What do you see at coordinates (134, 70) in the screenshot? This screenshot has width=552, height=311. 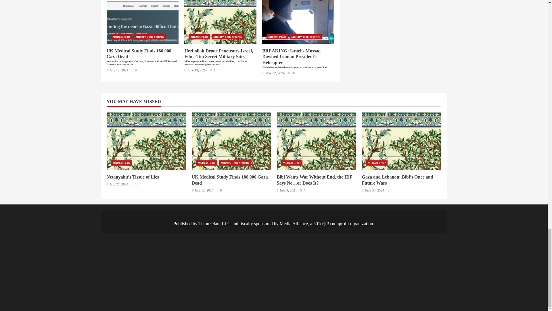 I see `9` at bounding box center [134, 70].